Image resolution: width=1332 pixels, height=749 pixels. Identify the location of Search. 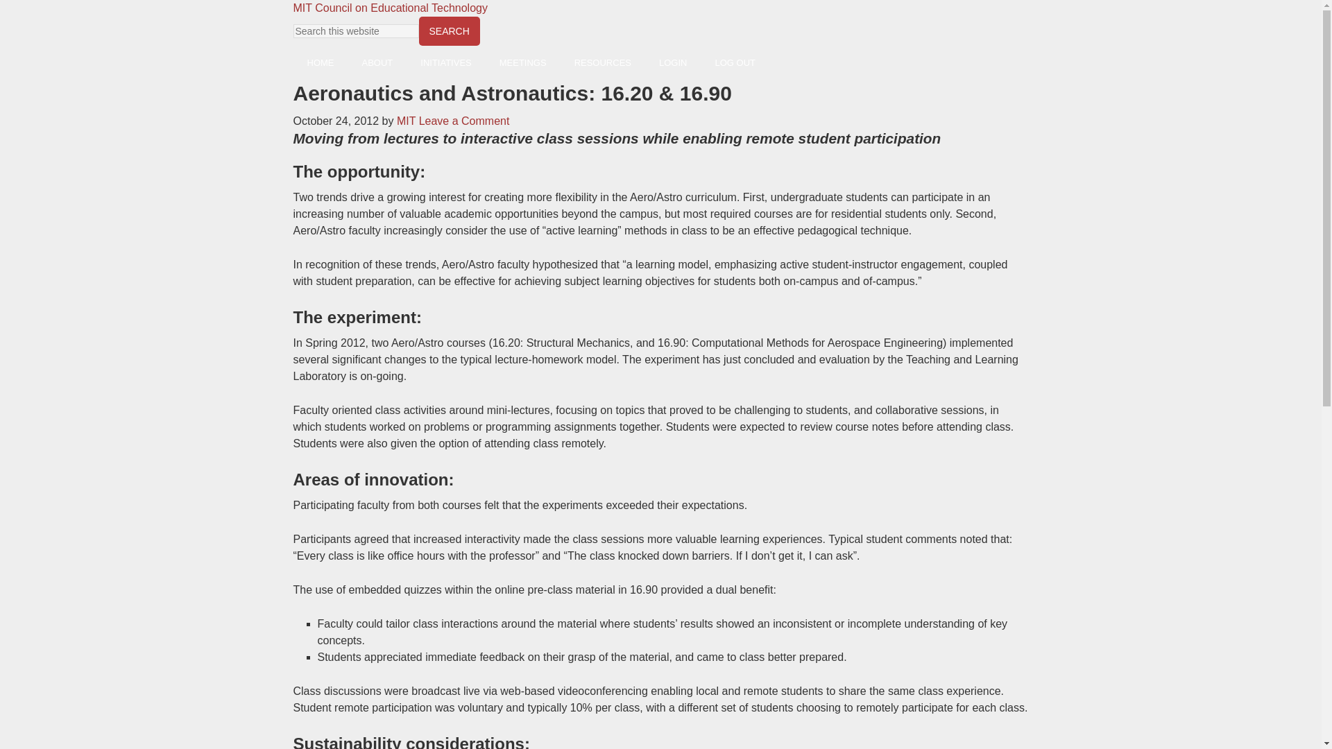
(450, 31).